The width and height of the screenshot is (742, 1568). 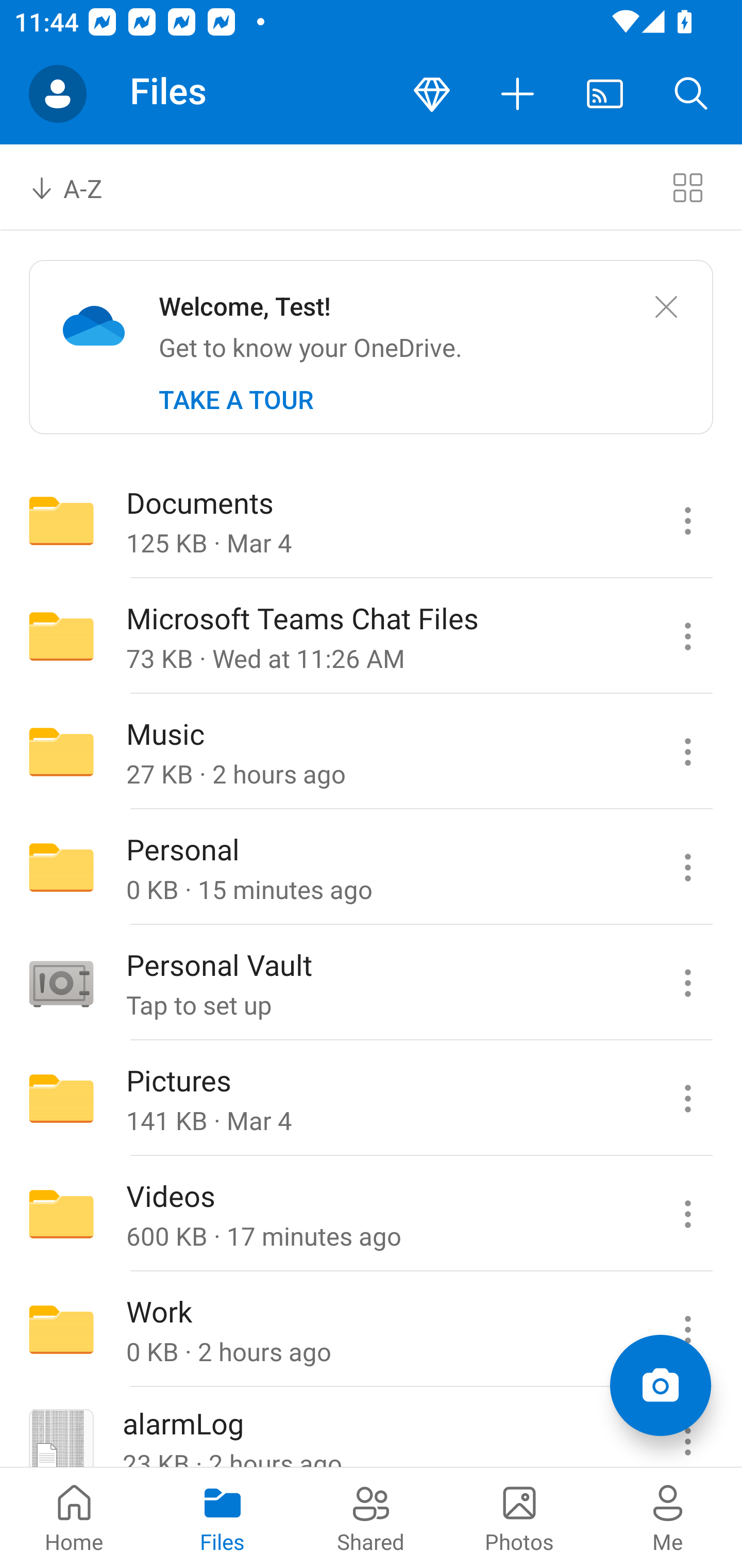 What do you see at coordinates (432, 94) in the screenshot?
I see `Premium button` at bounding box center [432, 94].